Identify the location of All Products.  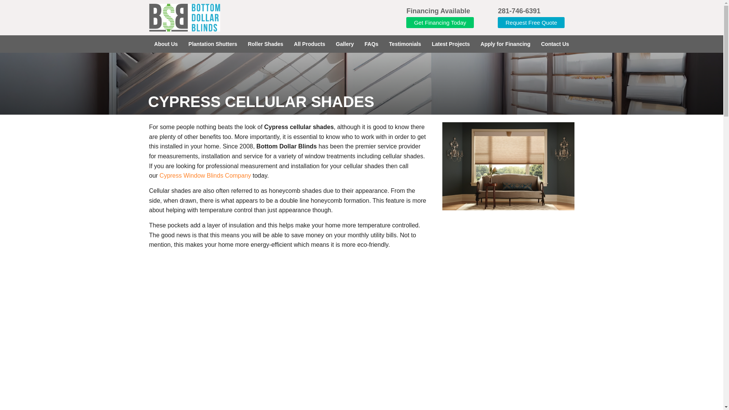
(309, 44).